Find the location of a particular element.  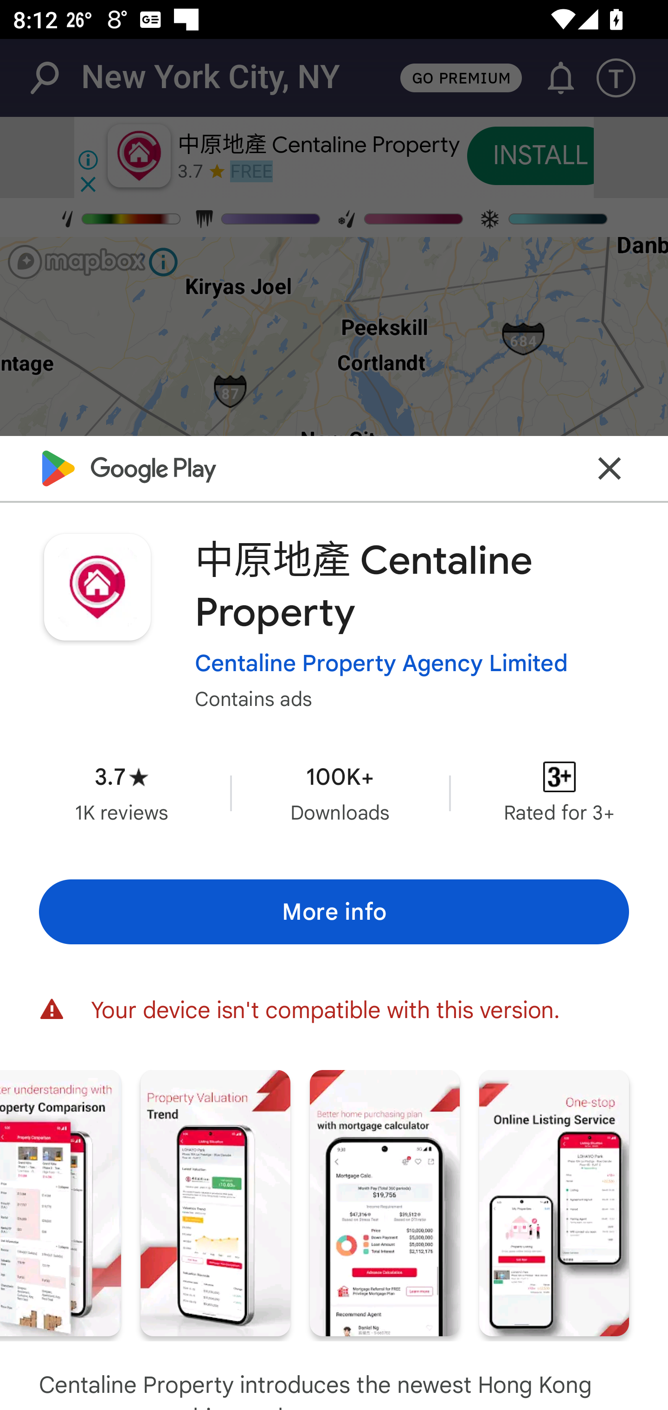

Screenshot "6" of "8" is located at coordinates (215, 1203).